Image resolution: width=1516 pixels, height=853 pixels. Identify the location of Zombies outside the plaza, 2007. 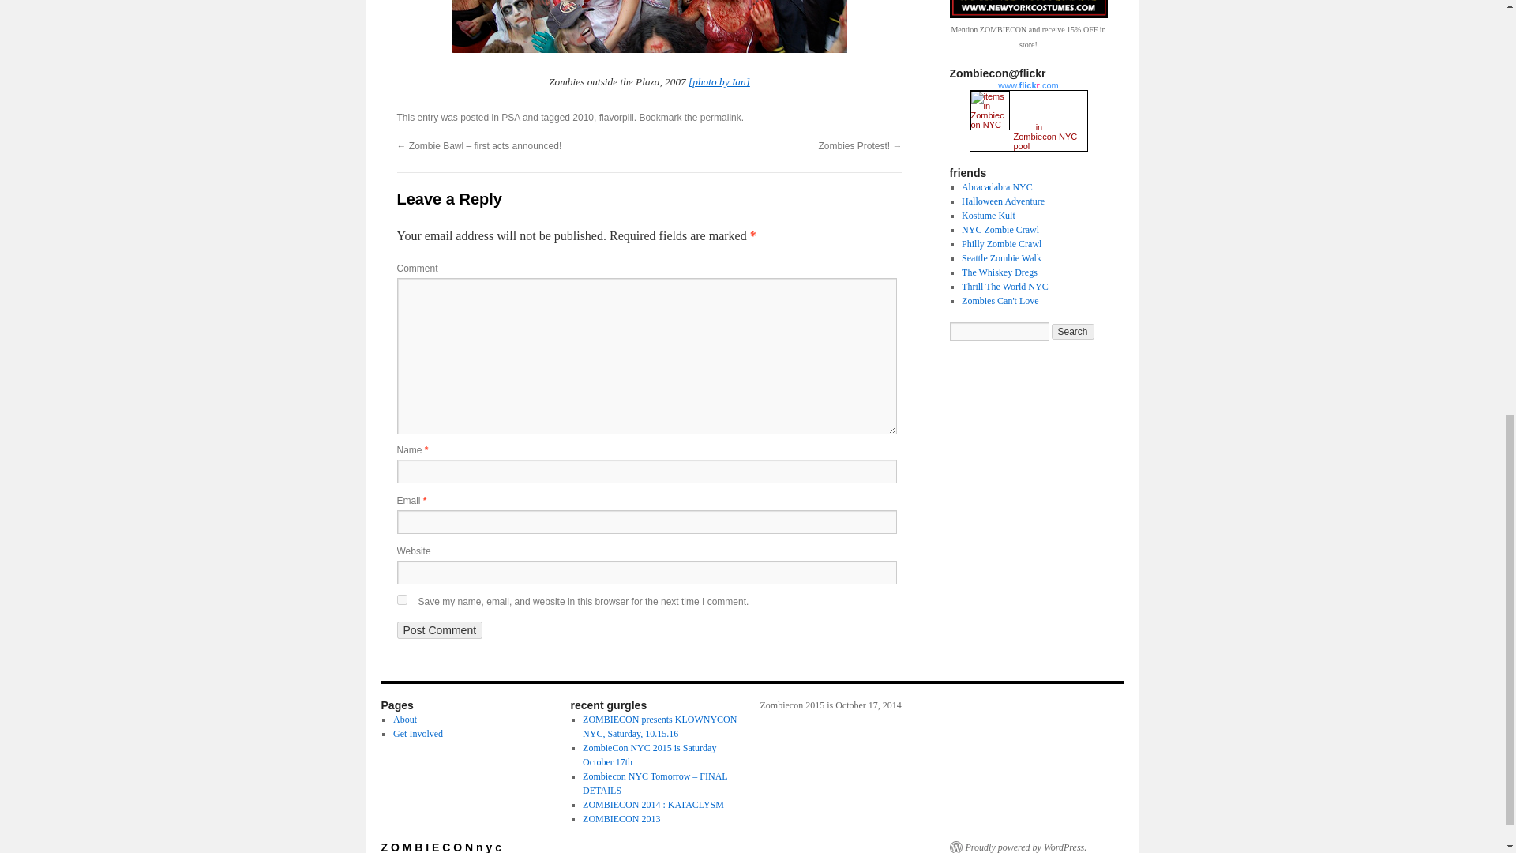
(649, 26).